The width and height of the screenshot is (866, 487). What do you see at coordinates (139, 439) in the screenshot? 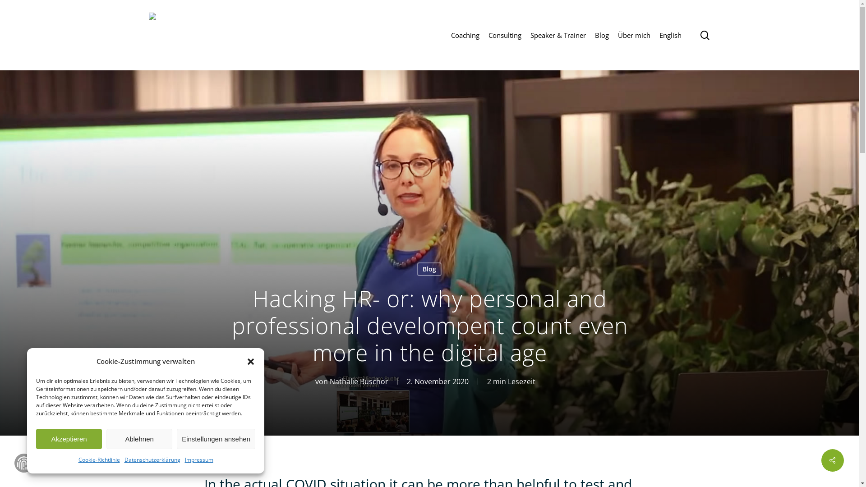
I see `Ablehnen` at bounding box center [139, 439].